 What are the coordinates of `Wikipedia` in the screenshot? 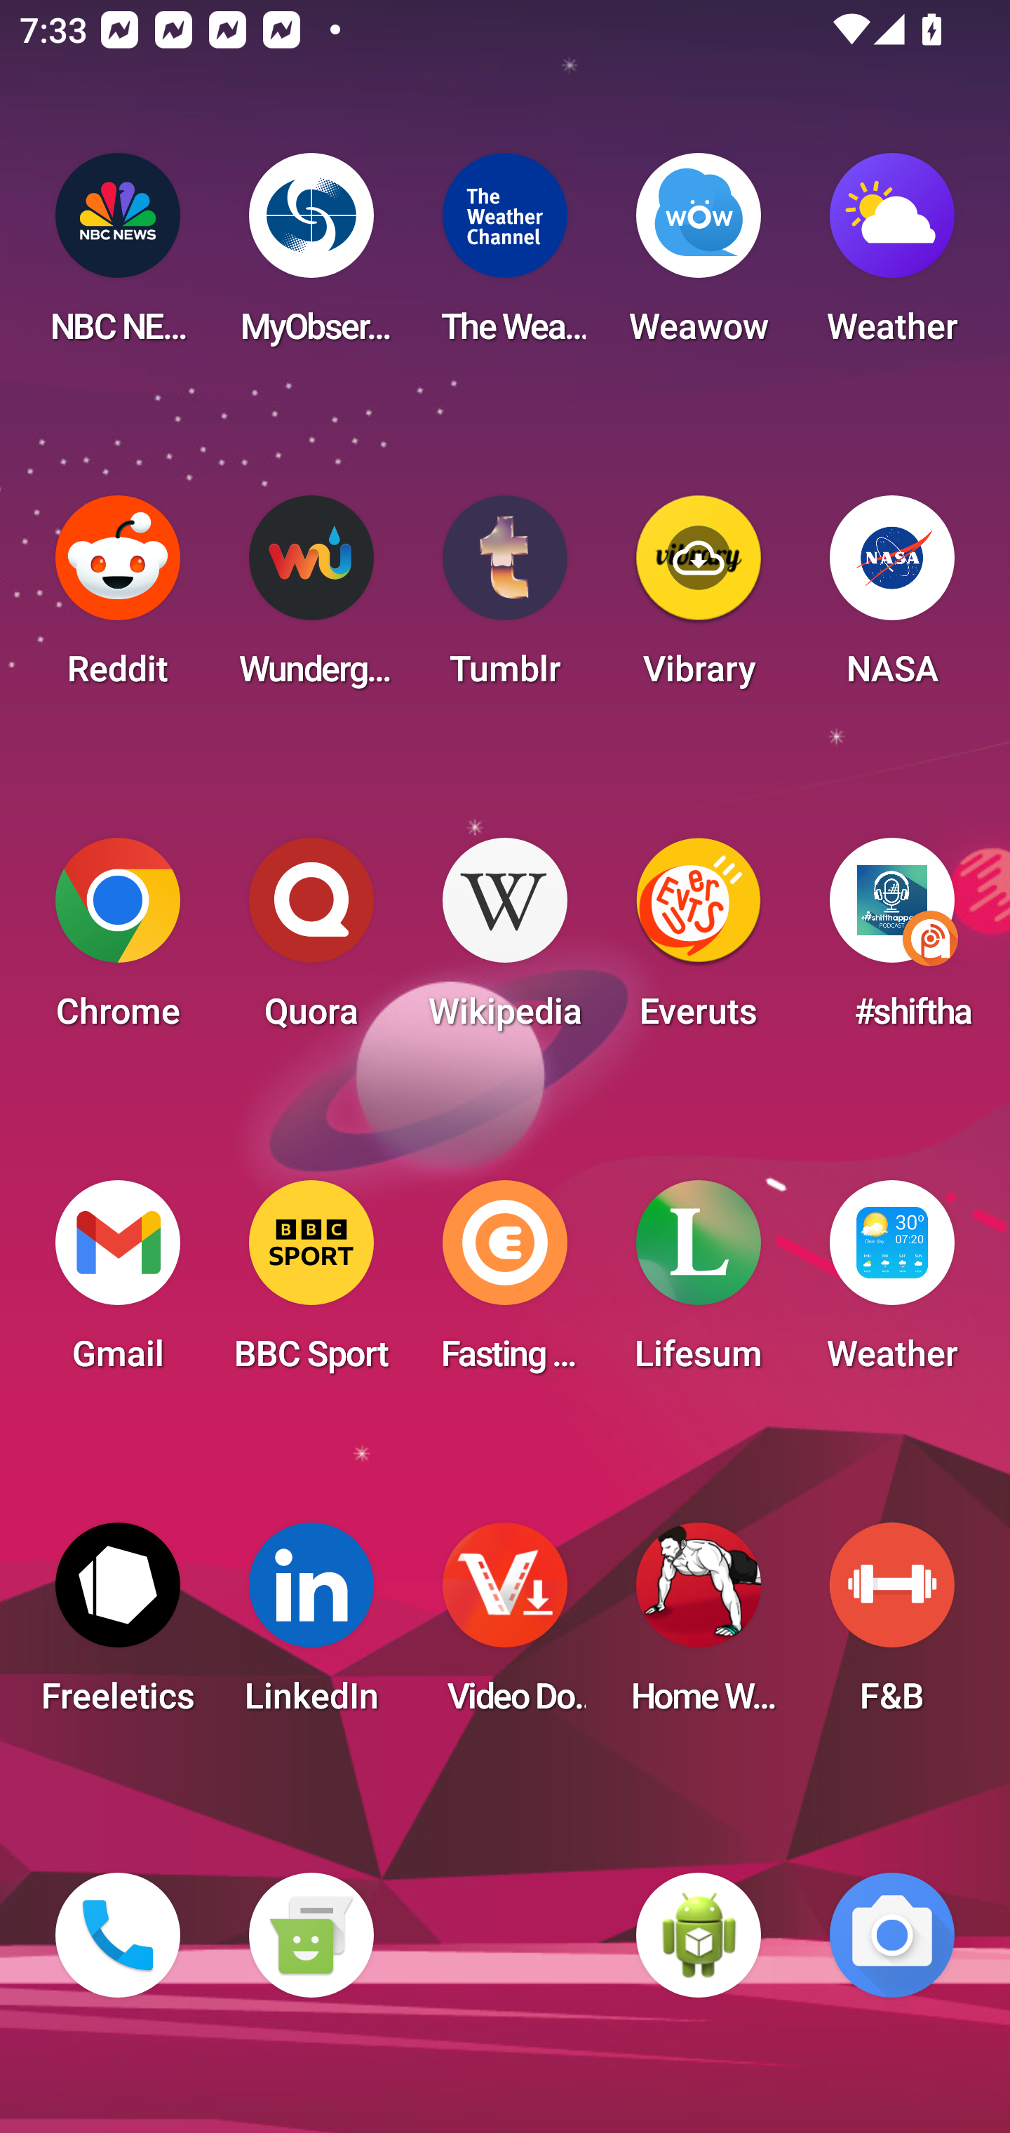 It's located at (505, 942).